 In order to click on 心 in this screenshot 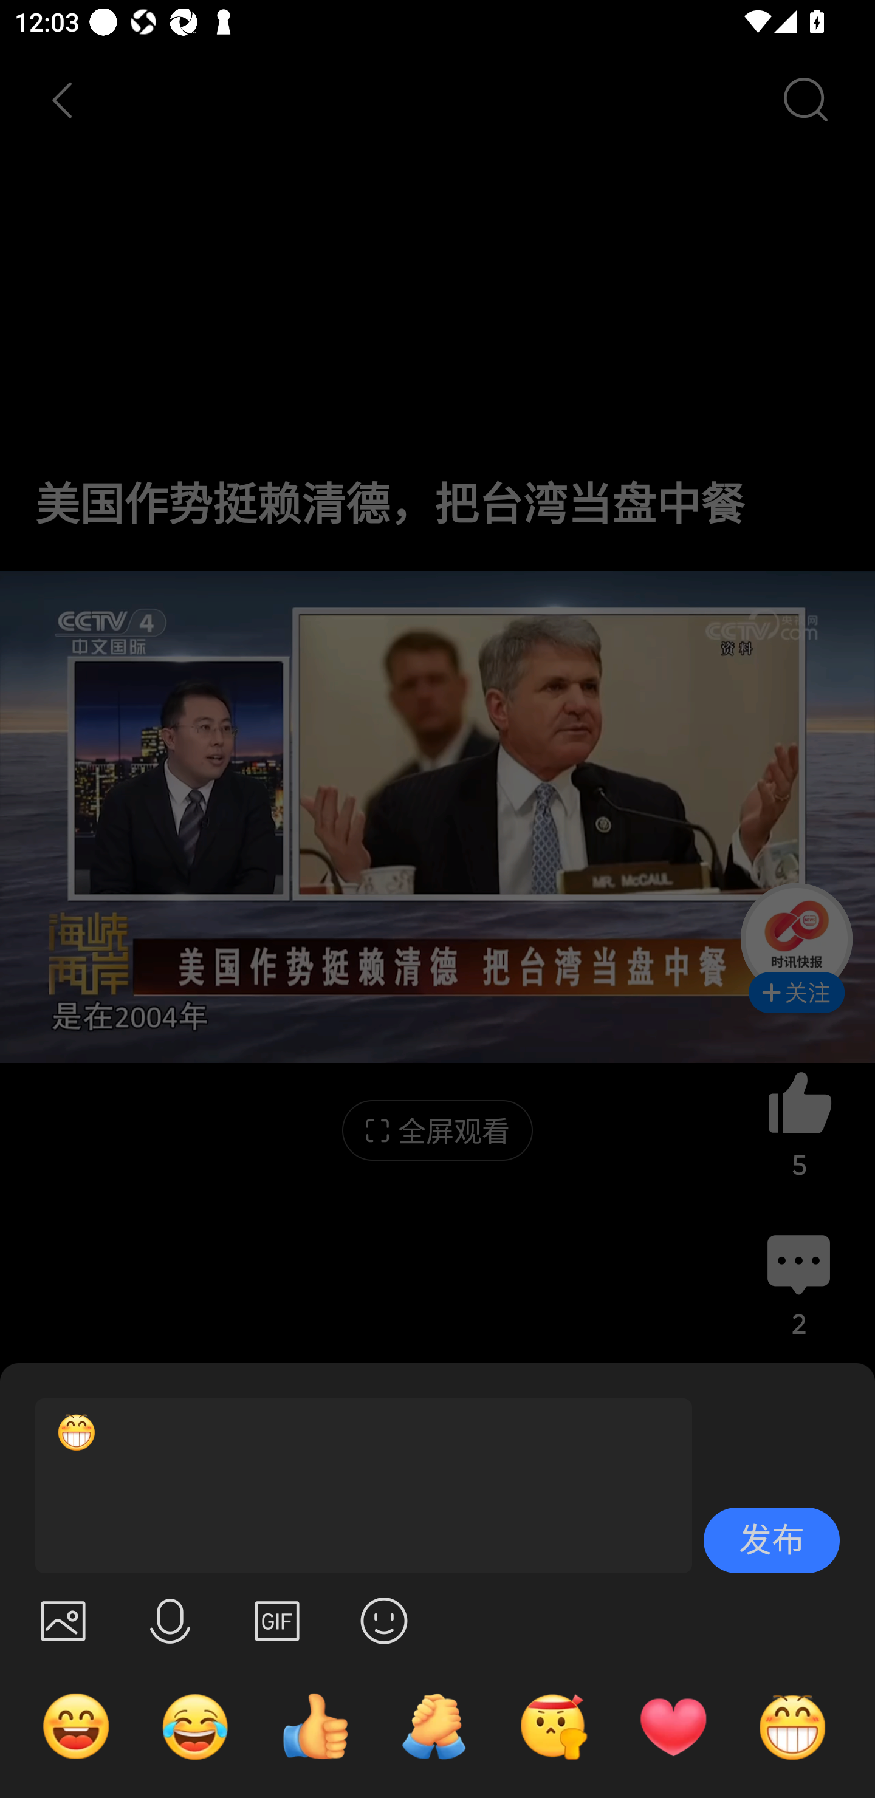, I will do `click(673, 1726)`.